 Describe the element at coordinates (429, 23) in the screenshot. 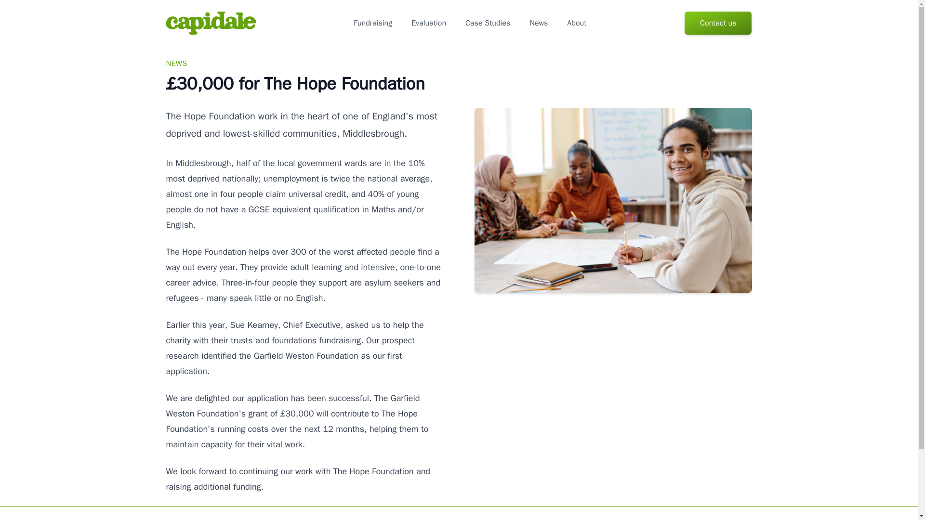

I see `Evaluation` at that location.